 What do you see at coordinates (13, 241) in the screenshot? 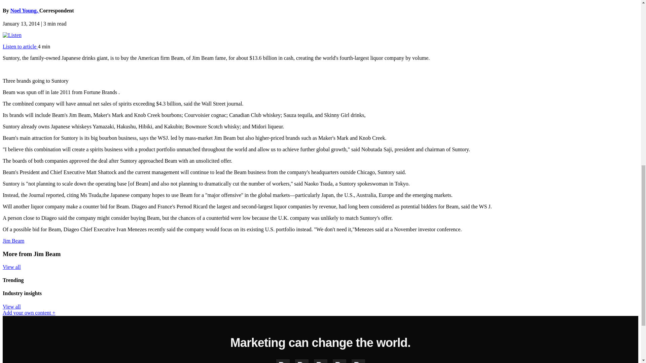
I see `Jim Beam` at bounding box center [13, 241].